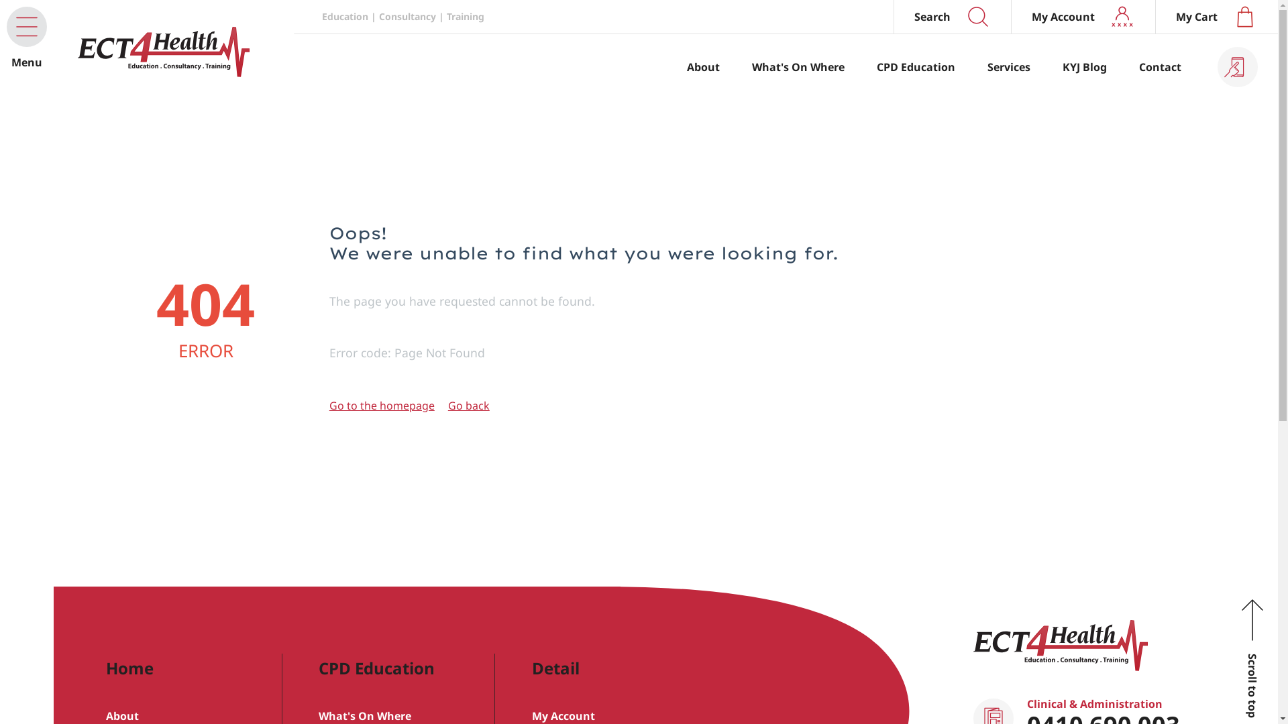  What do you see at coordinates (1085, 67) in the screenshot?
I see `KYJ Blog` at bounding box center [1085, 67].